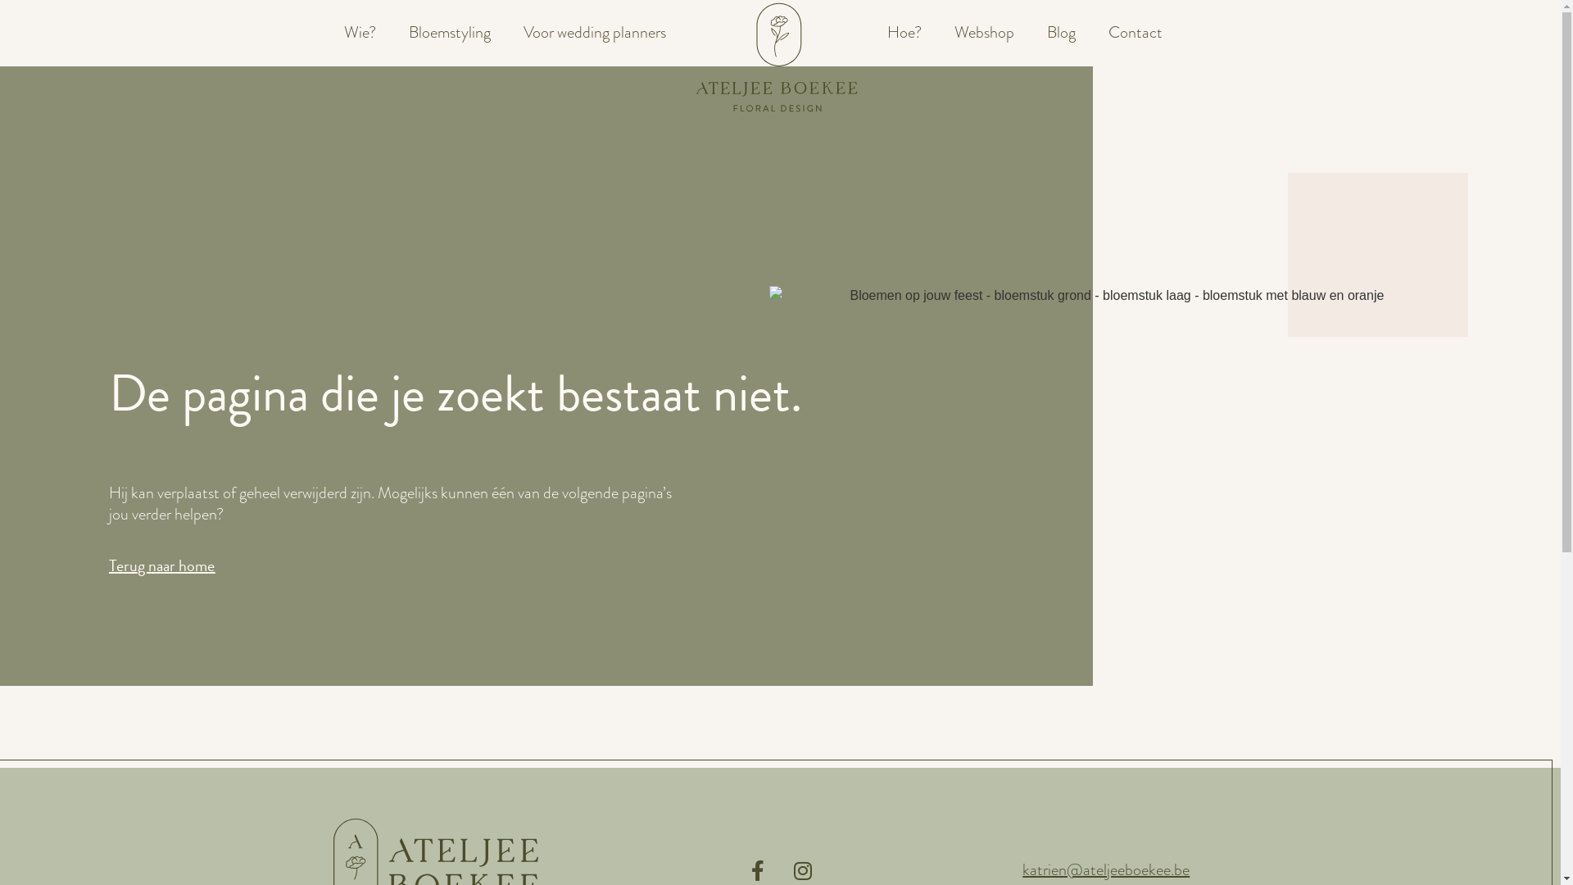  What do you see at coordinates (985, 33) in the screenshot?
I see `Webshop` at bounding box center [985, 33].